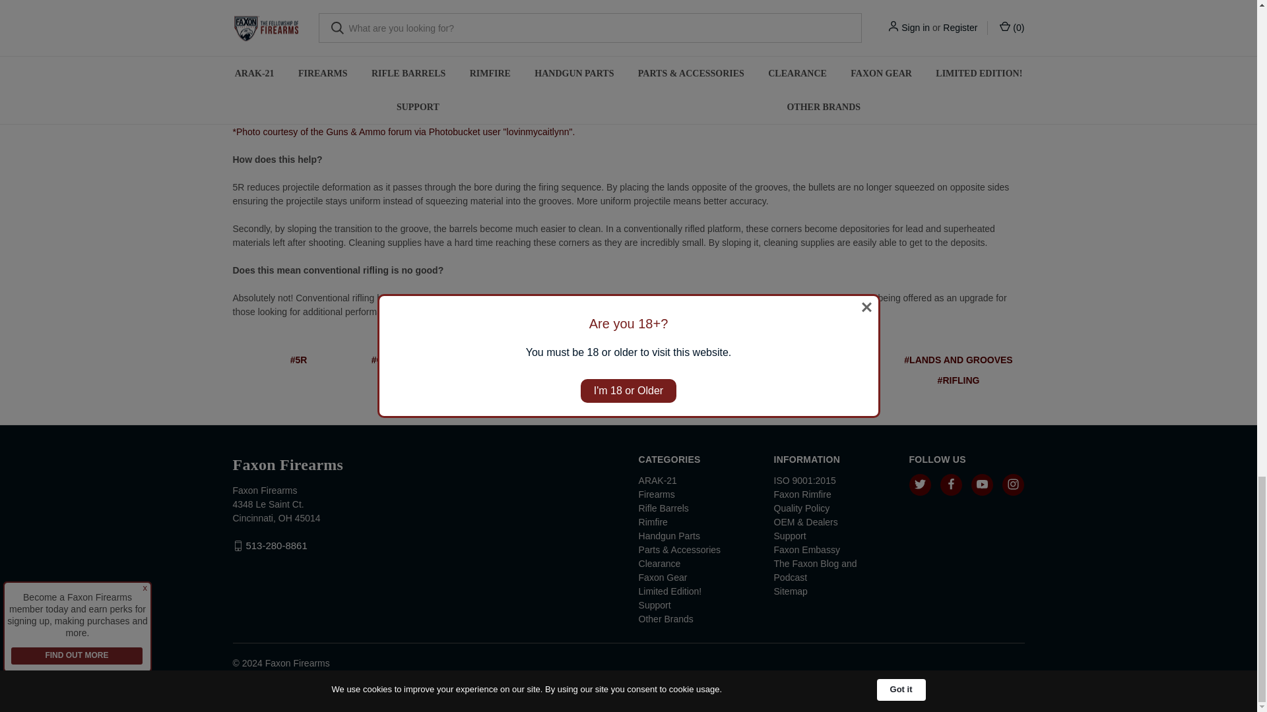 This screenshot has width=1267, height=712. I want to click on Print, so click(614, 403).